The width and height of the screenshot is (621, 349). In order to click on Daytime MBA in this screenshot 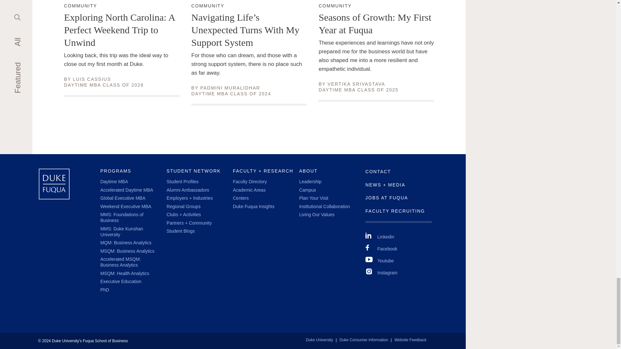, I will do `click(230, 88)`.